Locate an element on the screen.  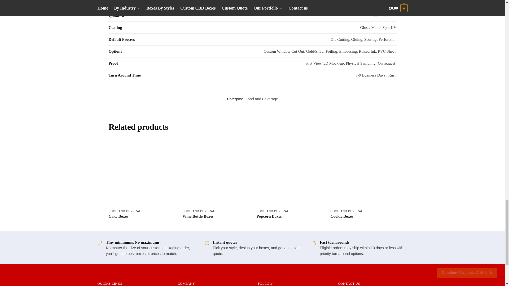
Popcorn Boxes is located at coordinates (289, 173).